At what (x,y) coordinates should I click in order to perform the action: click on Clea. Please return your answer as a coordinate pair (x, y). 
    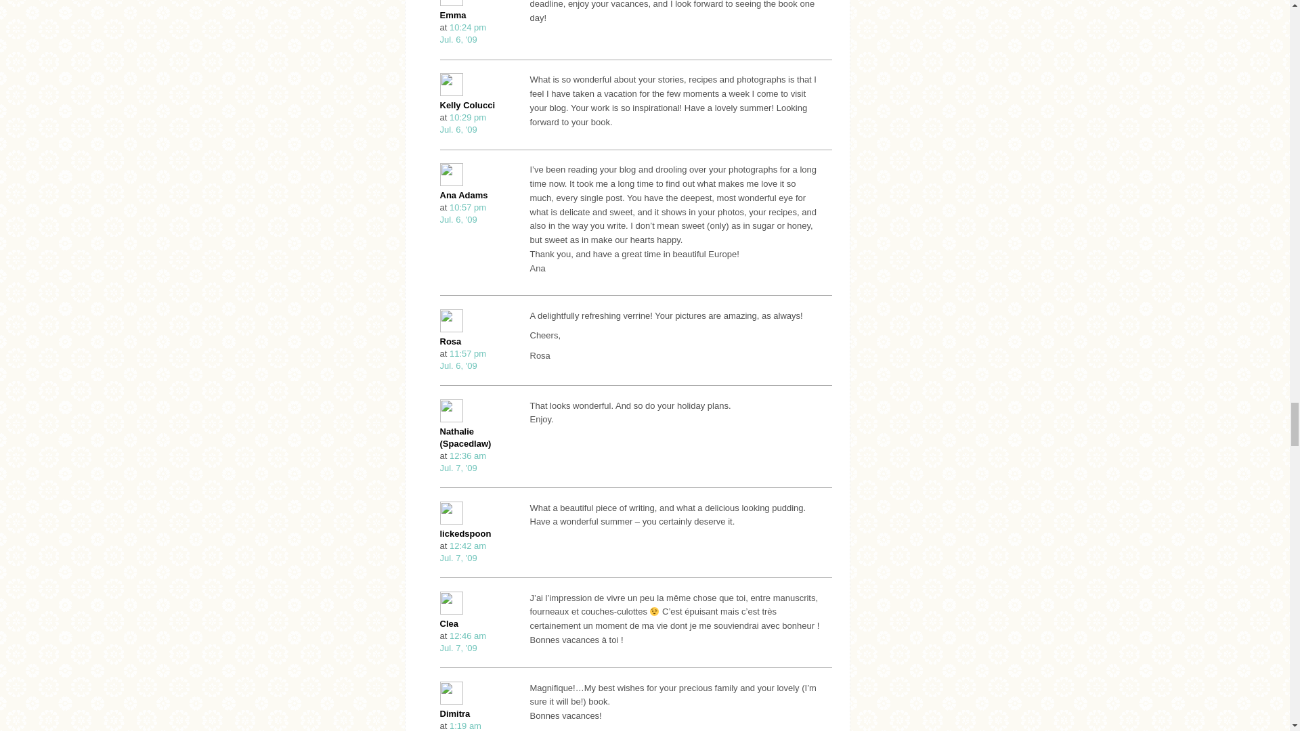
    Looking at the image, I should click on (467, 105).